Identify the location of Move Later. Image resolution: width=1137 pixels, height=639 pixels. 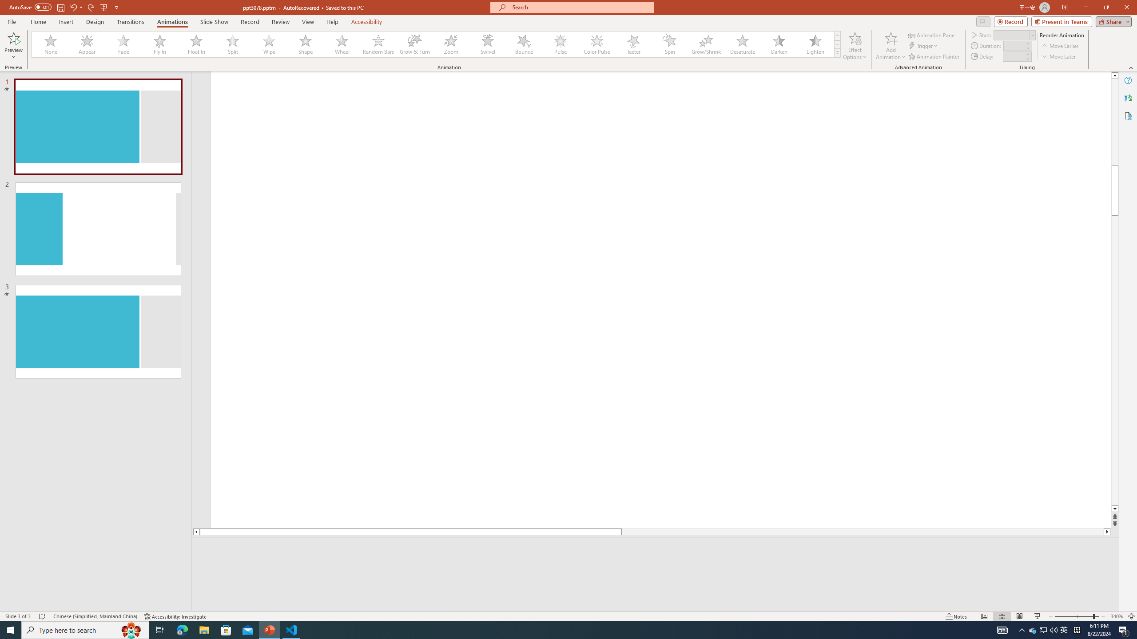
(1059, 57).